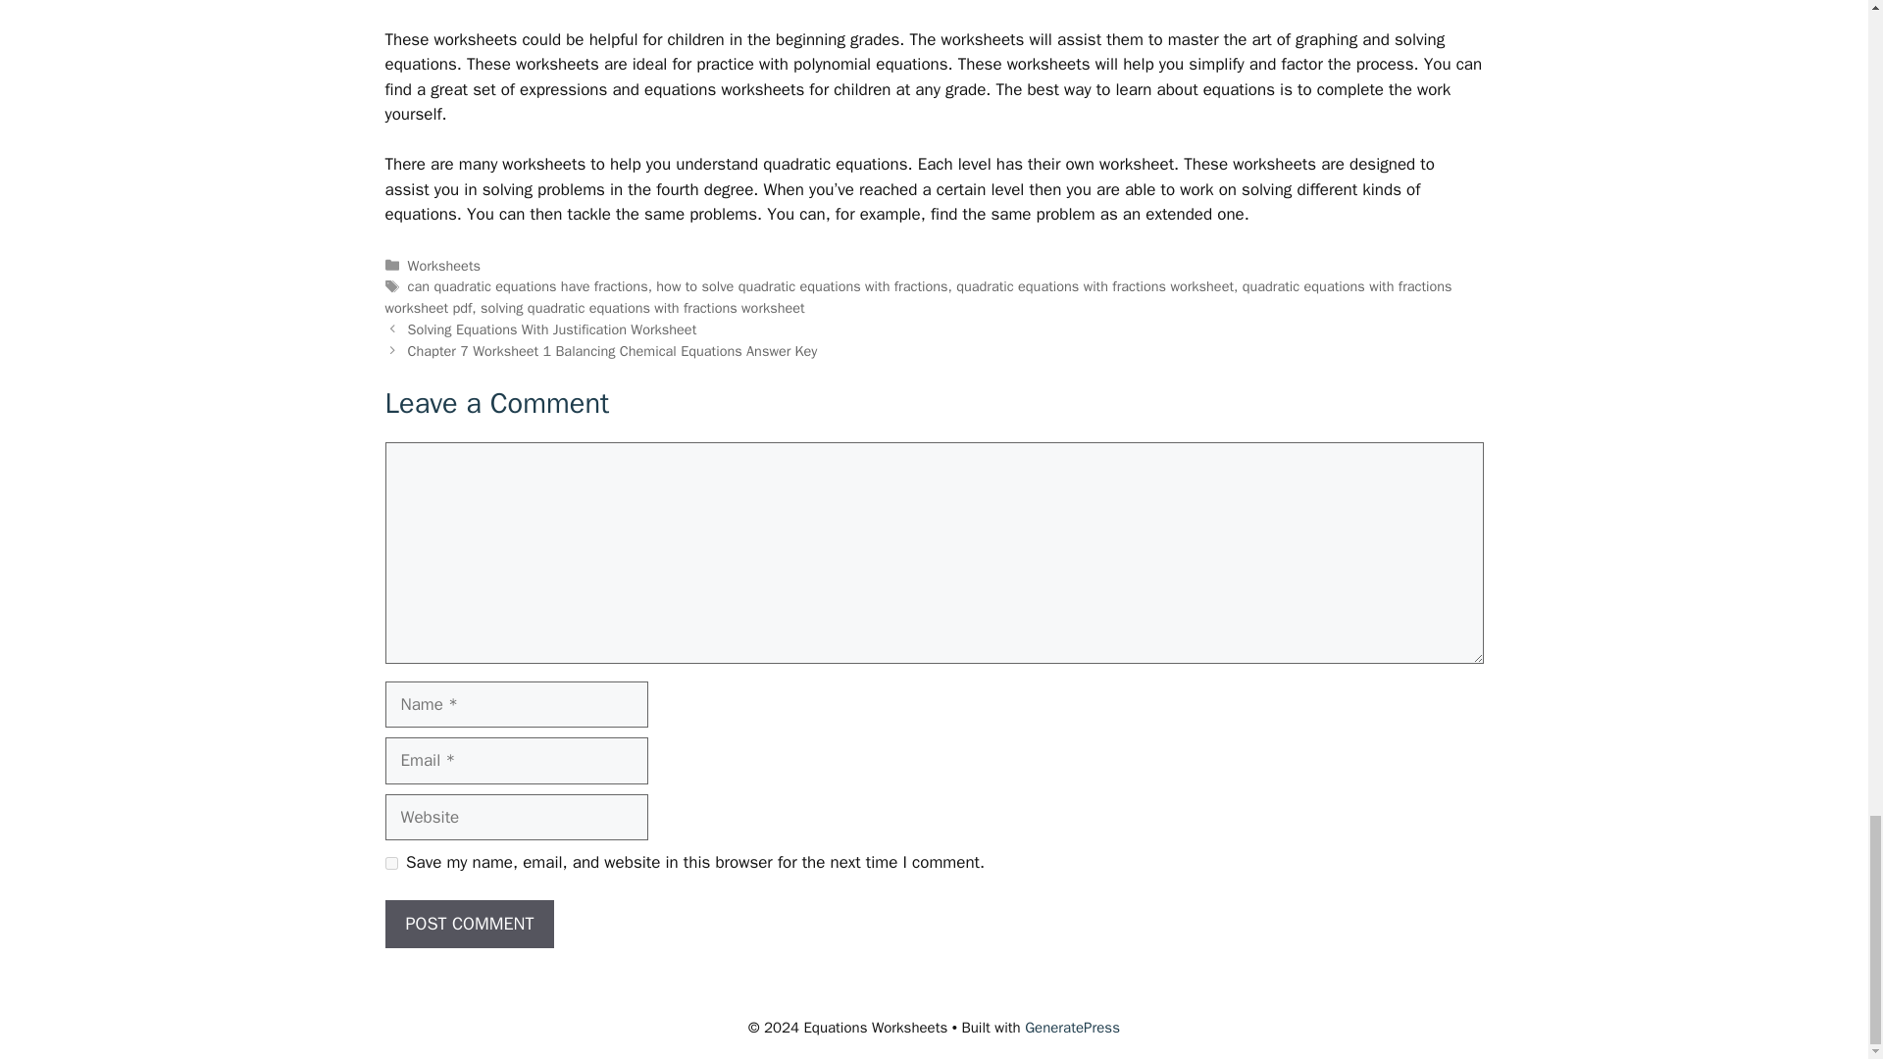  Describe the element at coordinates (1072, 1028) in the screenshot. I see `GeneratePress` at that location.